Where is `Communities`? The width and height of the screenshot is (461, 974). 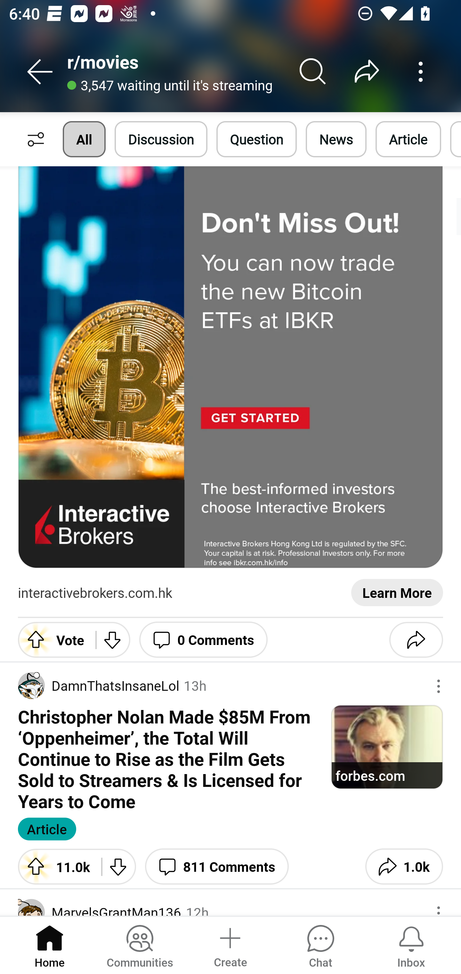
Communities is located at coordinates (140, 945).